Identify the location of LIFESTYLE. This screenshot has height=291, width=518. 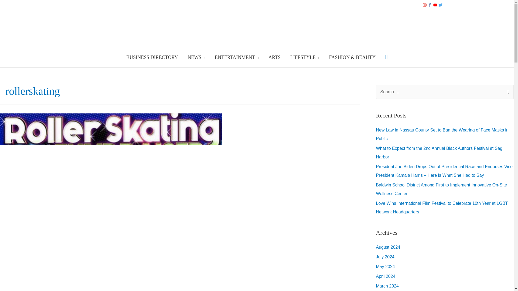
(305, 57).